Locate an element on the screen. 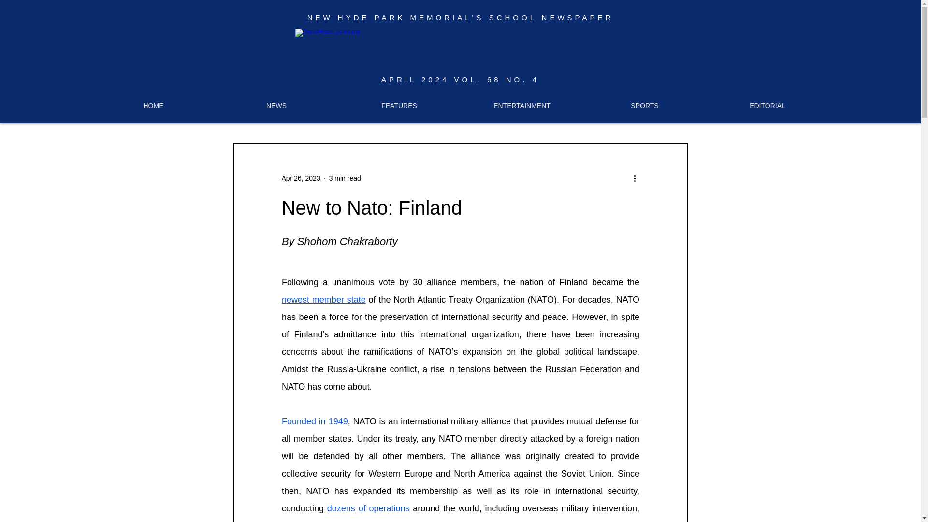 This screenshot has width=928, height=522. FEATURES is located at coordinates (399, 105).